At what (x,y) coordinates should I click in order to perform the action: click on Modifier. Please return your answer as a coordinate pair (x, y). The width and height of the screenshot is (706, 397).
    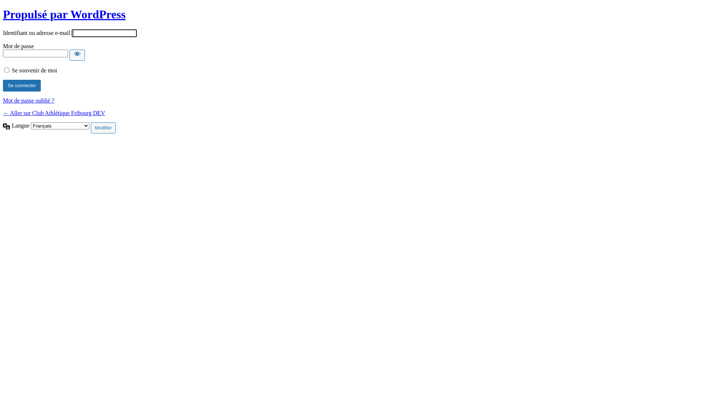
    Looking at the image, I should click on (103, 128).